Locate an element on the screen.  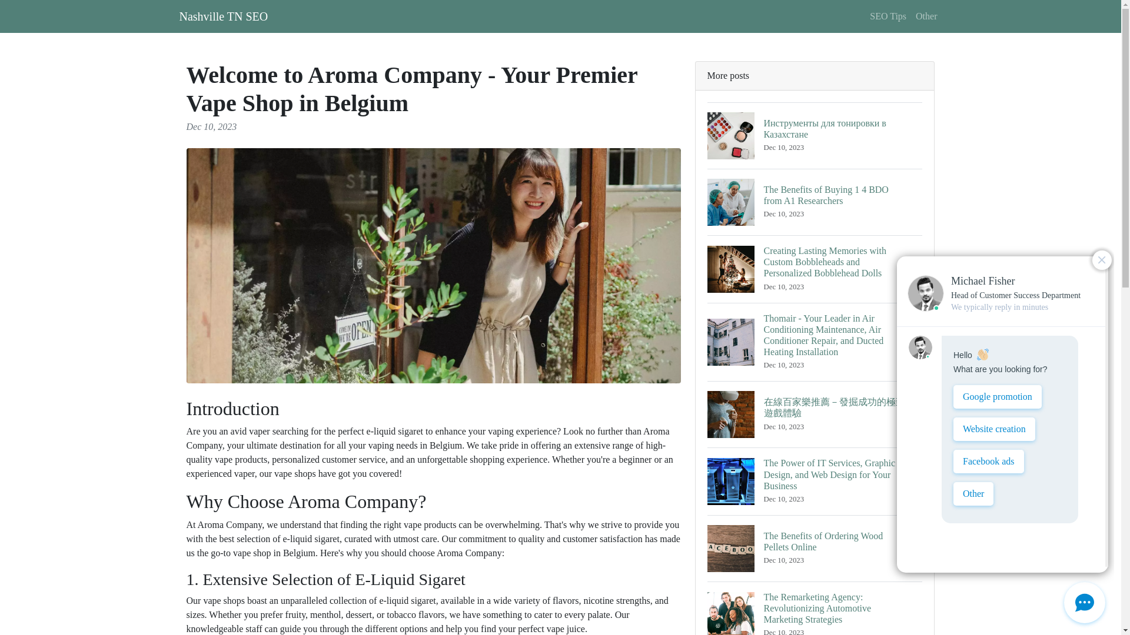
Nashville TN SEO is located at coordinates (888, 16).